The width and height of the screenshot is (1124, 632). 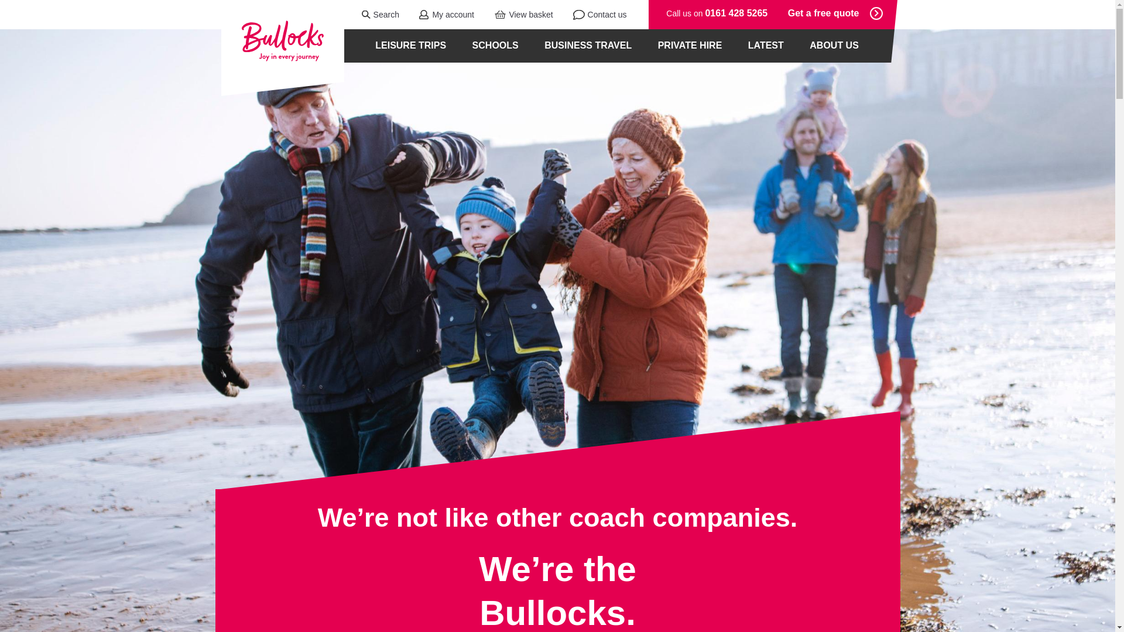 What do you see at coordinates (834, 46) in the screenshot?
I see `ABOUT US` at bounding box center [834, 46].